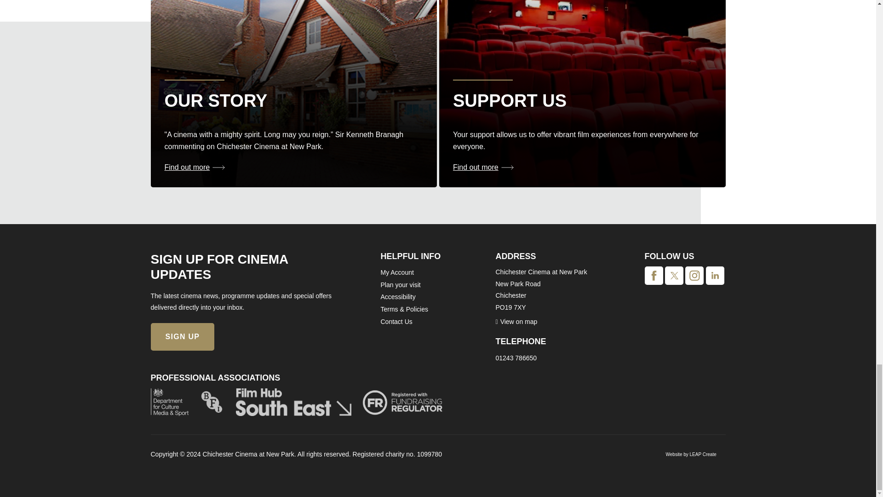 The width and height of the screenshot is (883, 497). Describe the element at coordinates (516, 322) in the screenshot. I see `View on map` at that location.